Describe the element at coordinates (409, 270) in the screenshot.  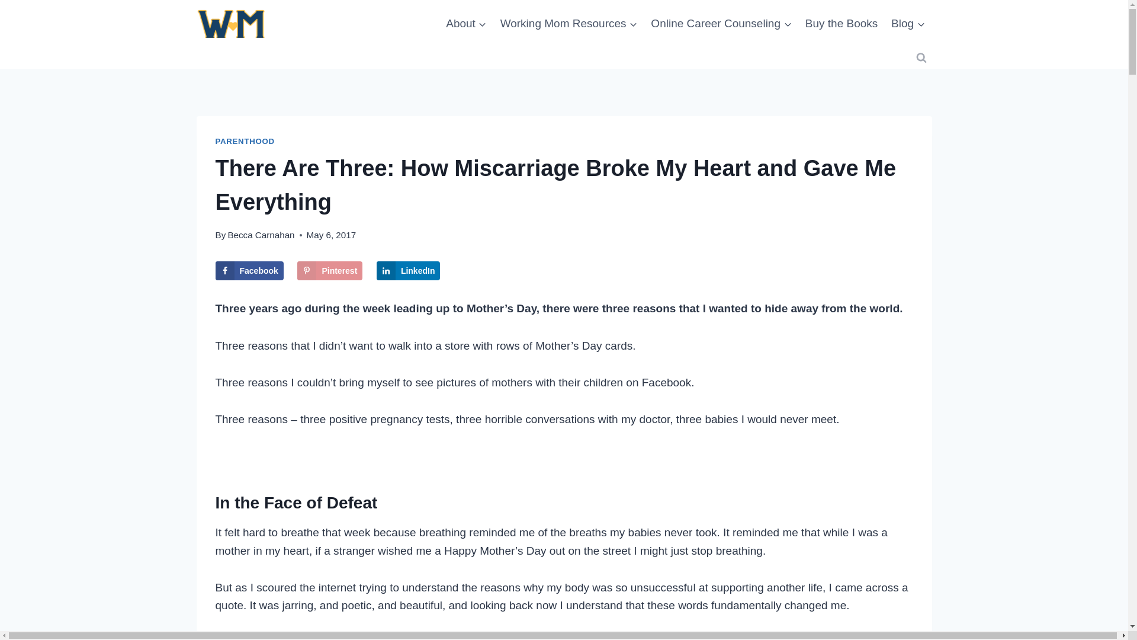
I see `LinkedIn` at that location.